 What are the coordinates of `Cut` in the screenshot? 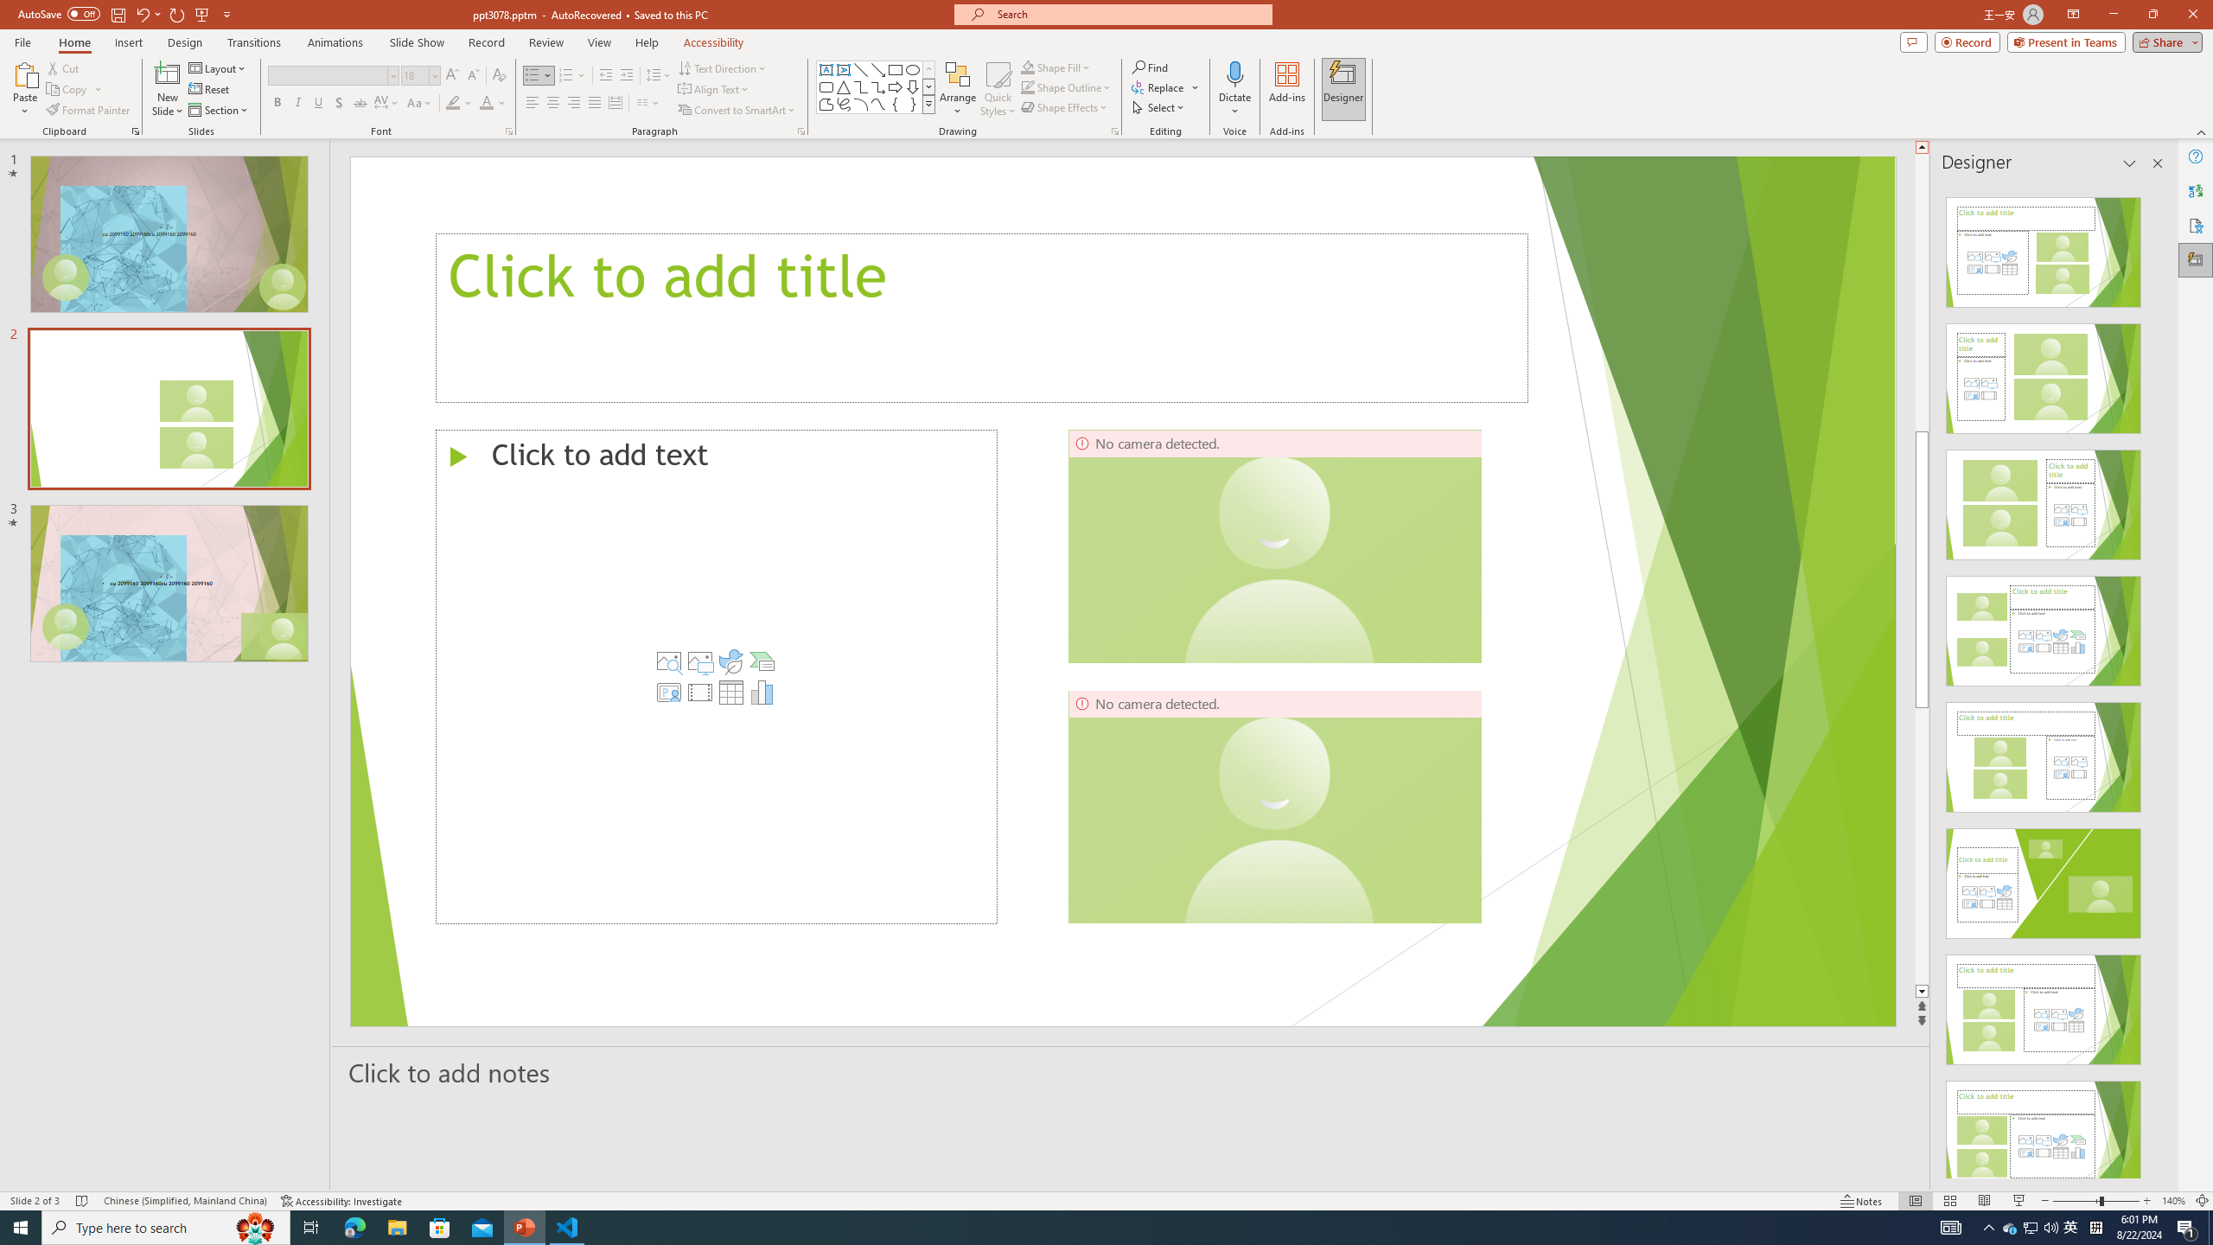 It's located at (64, 67).